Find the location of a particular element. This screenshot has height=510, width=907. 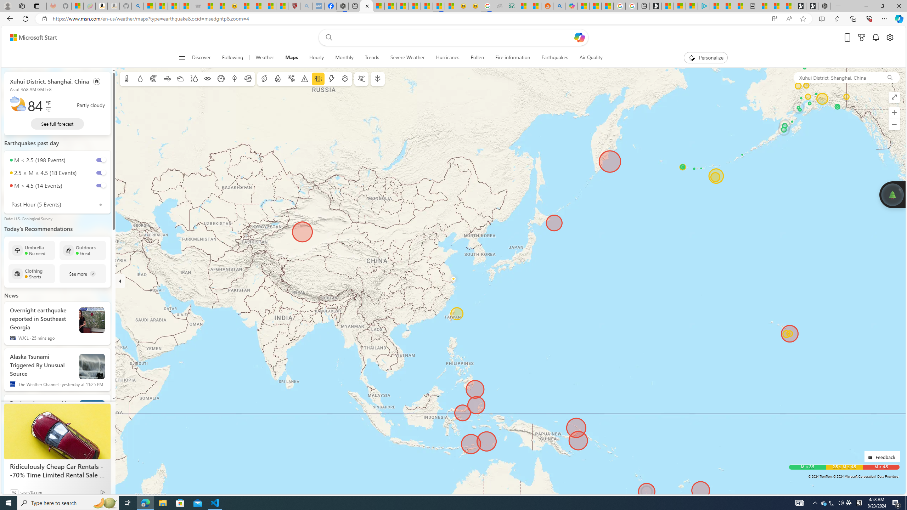

Close is located at coordinates (898, 6).